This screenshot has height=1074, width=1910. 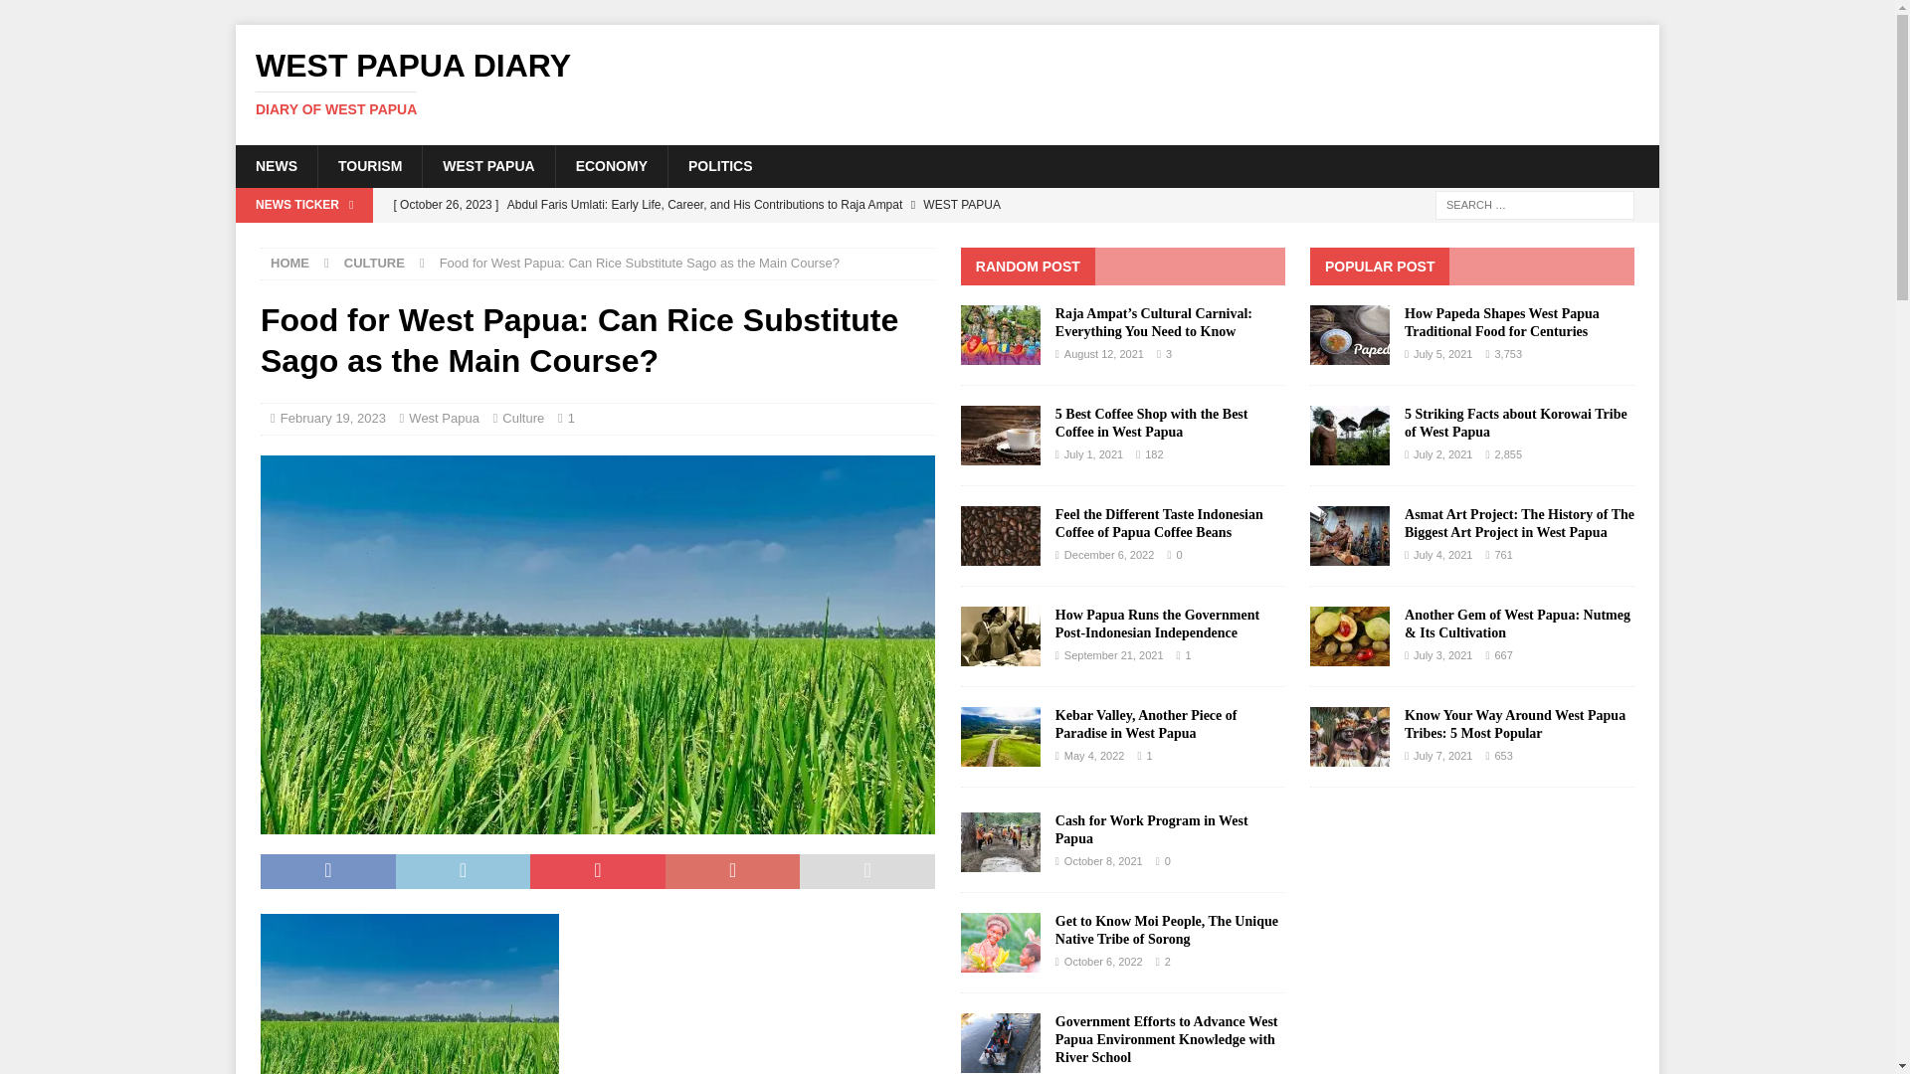 I want to click on TOURISM, so click(x=74, y=16).